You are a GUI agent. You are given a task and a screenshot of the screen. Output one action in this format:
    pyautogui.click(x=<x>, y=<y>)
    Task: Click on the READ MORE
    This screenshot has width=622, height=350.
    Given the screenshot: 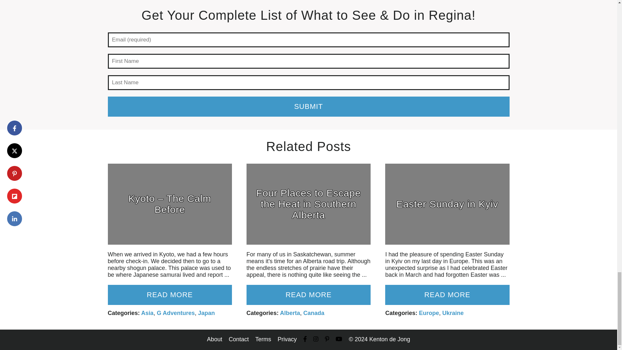 What is the action you would take?
    pyautogui.click(x=308, y=295)
    